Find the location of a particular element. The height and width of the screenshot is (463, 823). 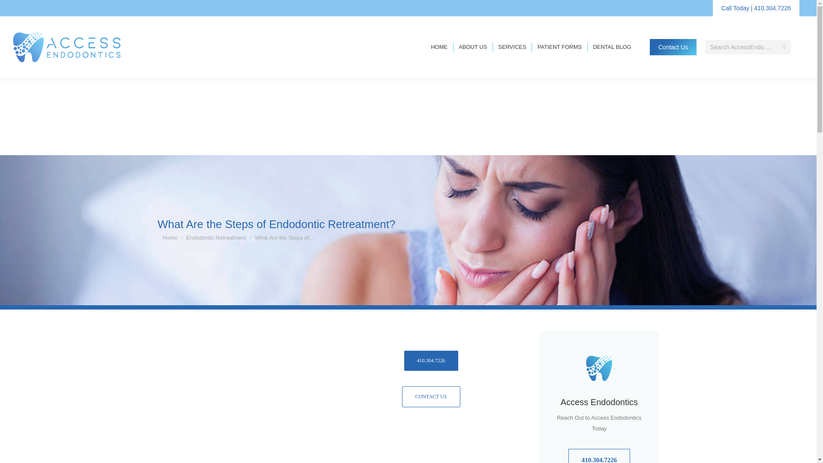

Go! is located at coordinates (14, 9).